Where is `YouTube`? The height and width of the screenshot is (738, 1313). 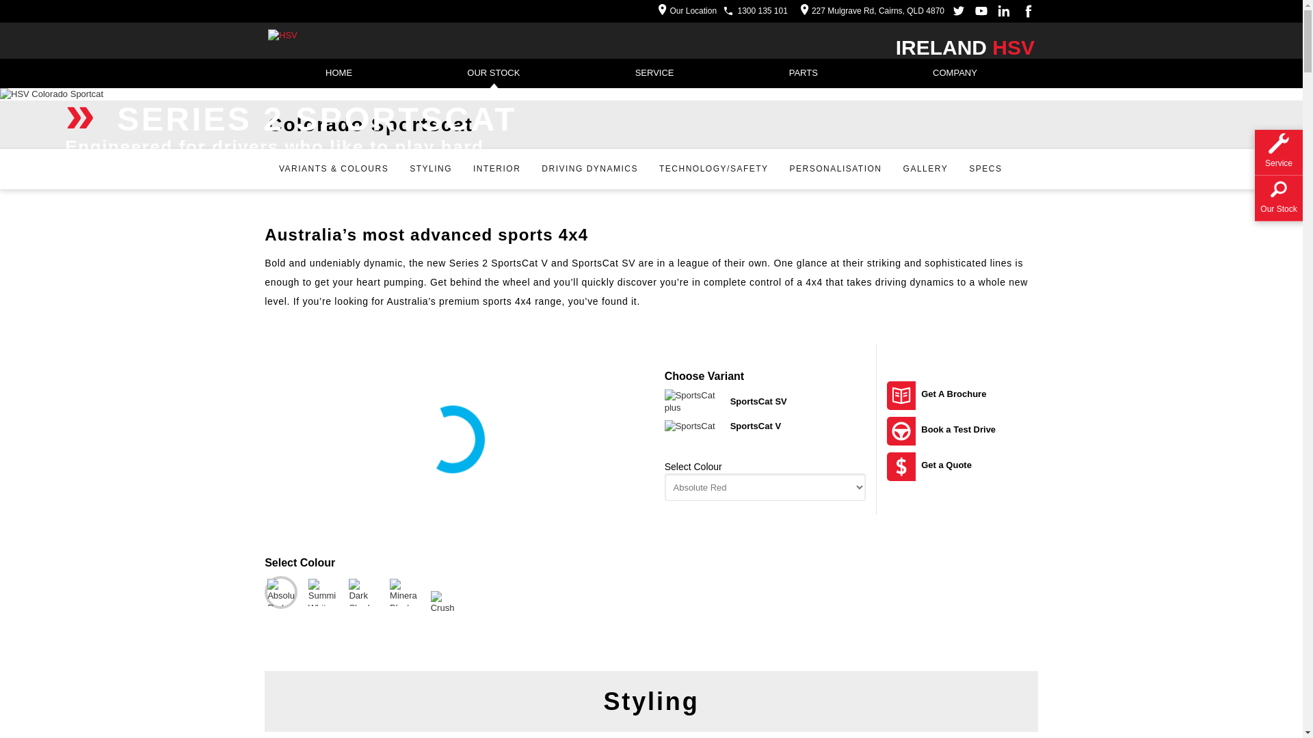 YouTube is located at coordinates (981, 11).